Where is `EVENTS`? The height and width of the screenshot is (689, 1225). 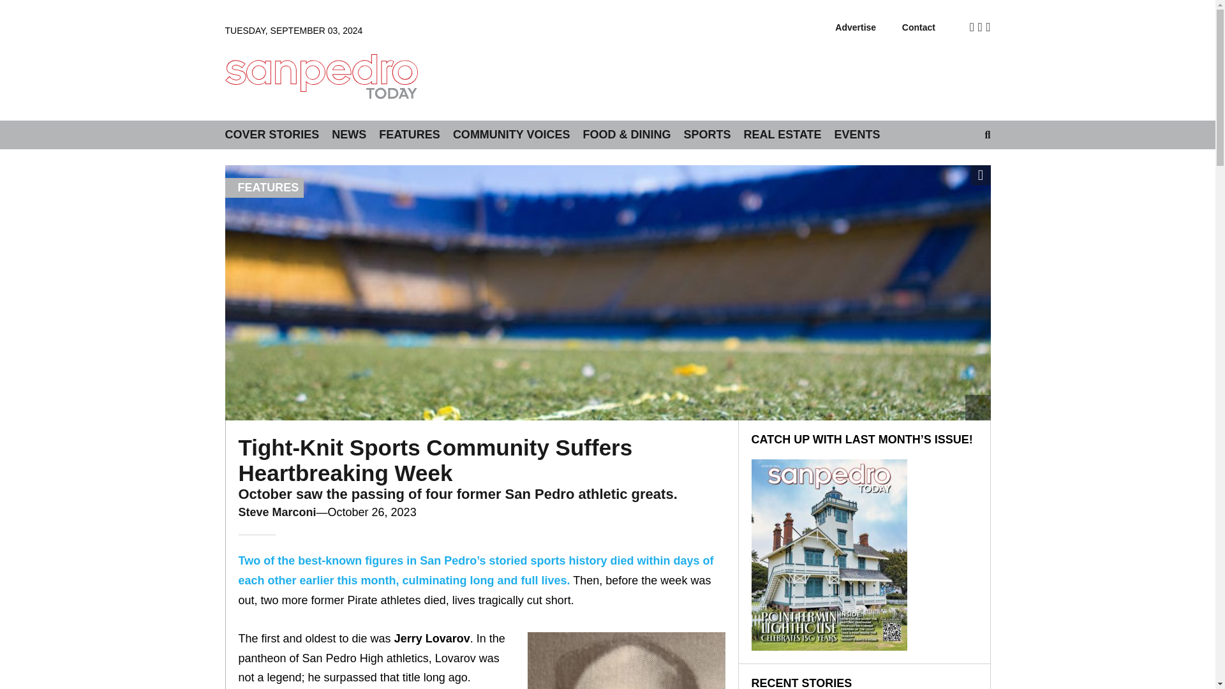 EVENTS is located at coordinates (857, 135).